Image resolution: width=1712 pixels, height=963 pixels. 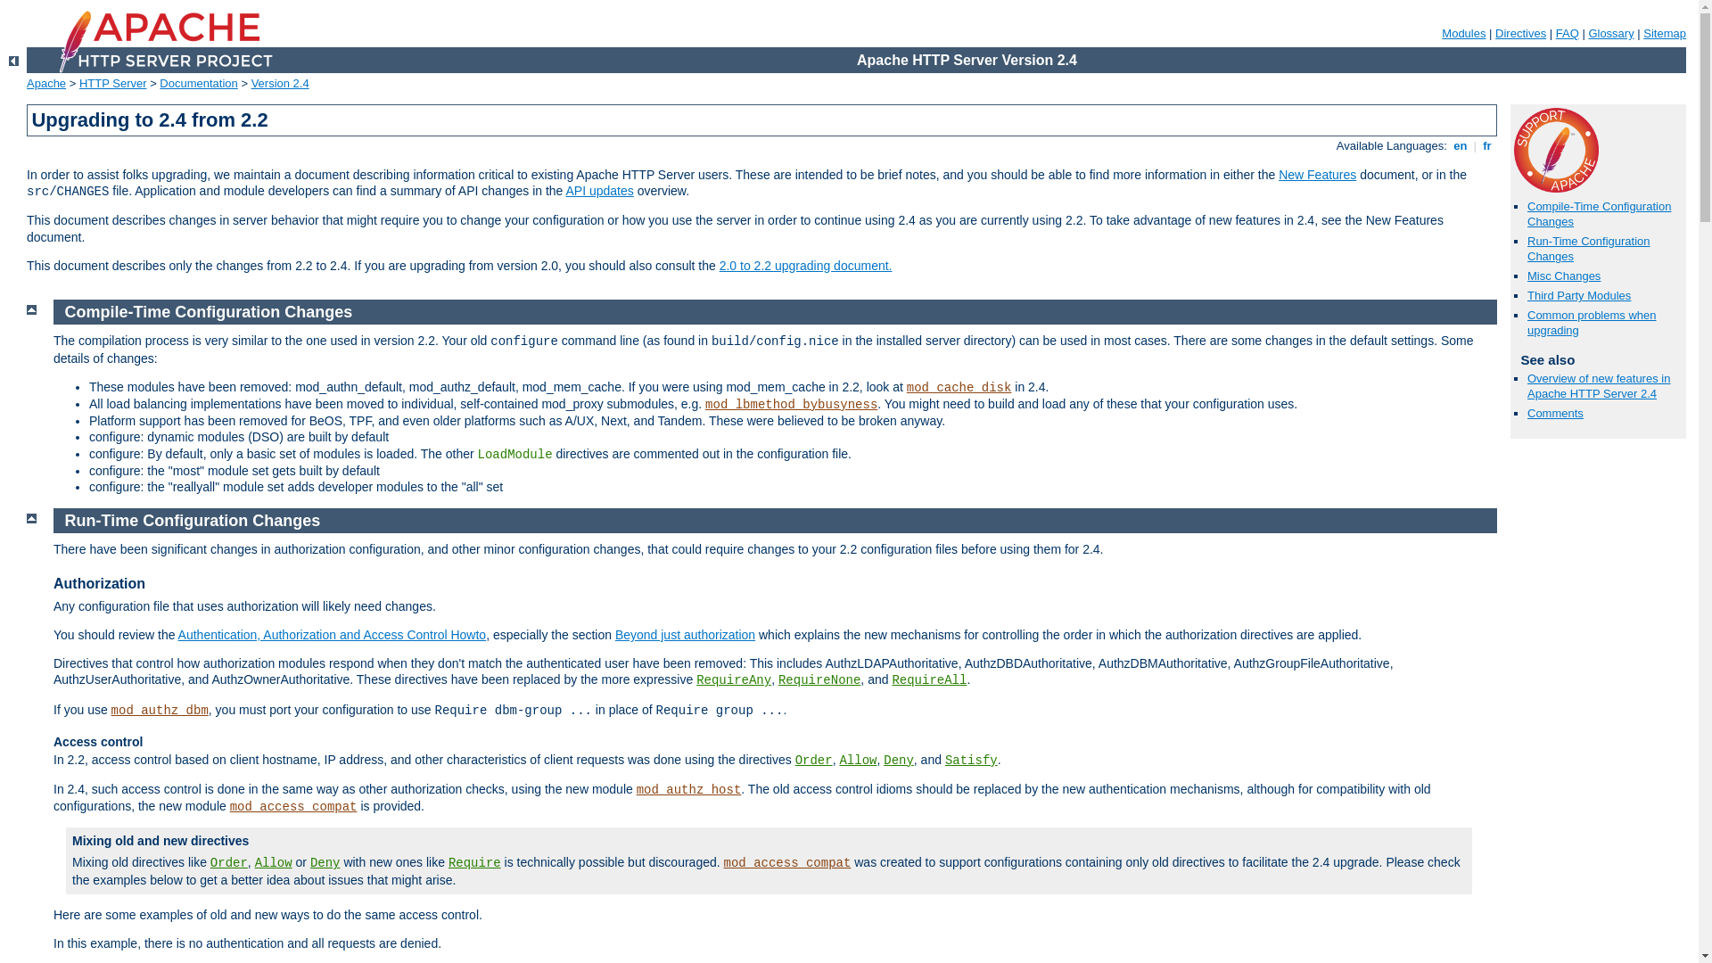 What do you see at coordinates (734, 680) in the screenshot?
I see `RequireAny` at bounding box center [734, 680].